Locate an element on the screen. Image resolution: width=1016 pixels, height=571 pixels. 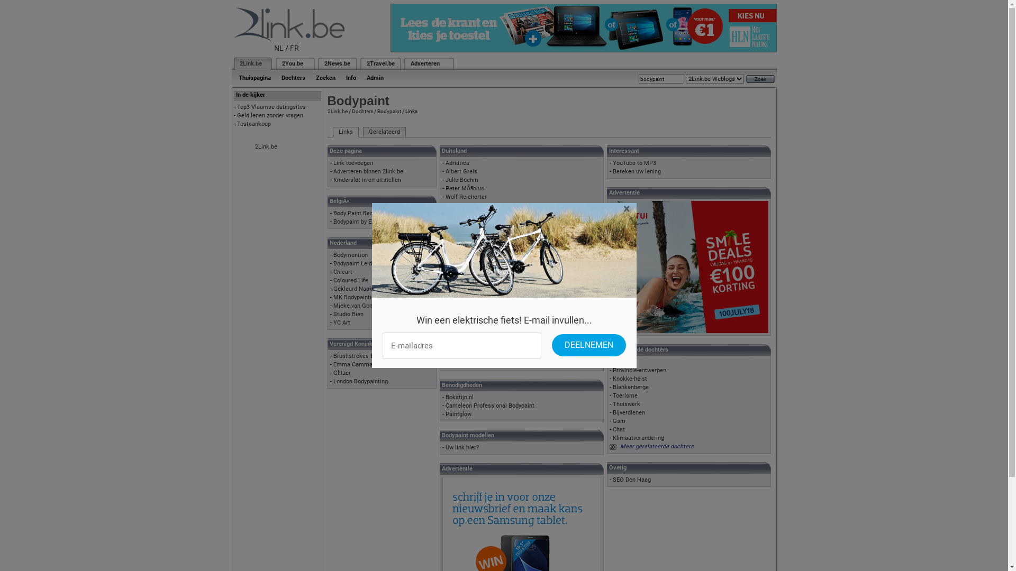
Body Paint Become Art is located at coordinates (364, 214).